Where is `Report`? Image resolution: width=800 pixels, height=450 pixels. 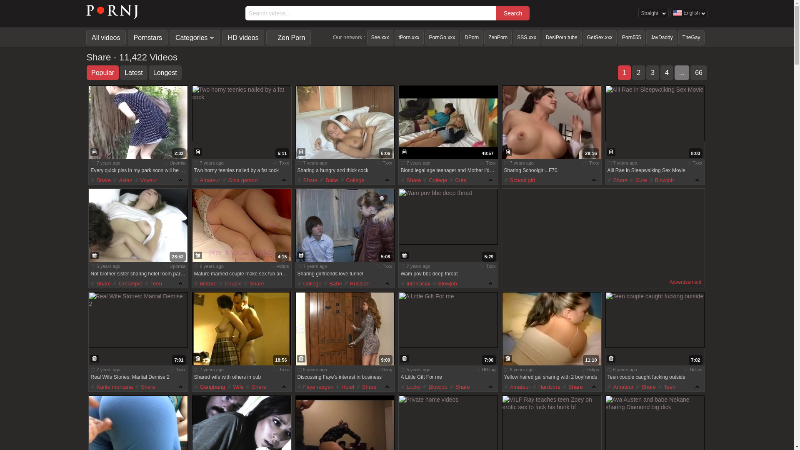
Report is located at coordinates (507, 152).